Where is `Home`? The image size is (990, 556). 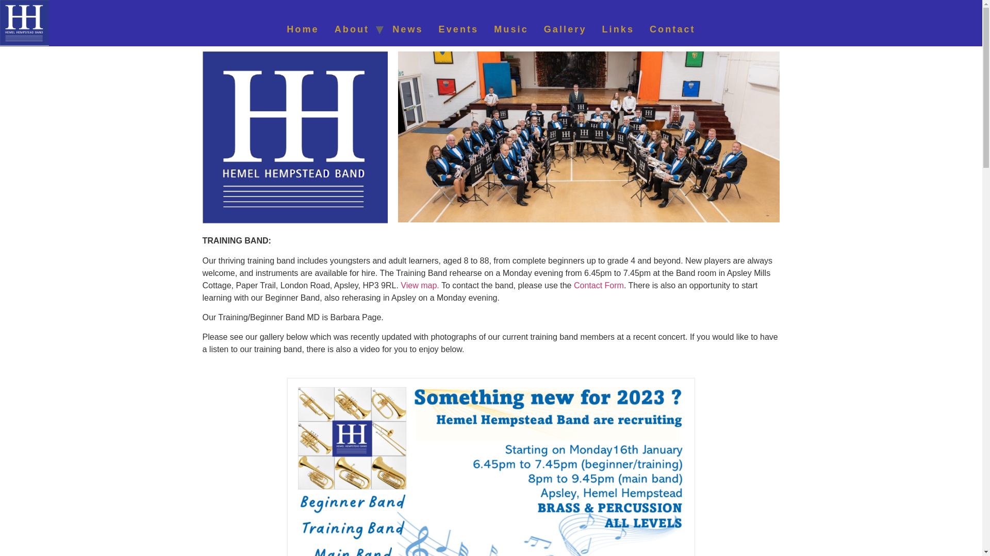
Home is located at coordinates (303, 29).